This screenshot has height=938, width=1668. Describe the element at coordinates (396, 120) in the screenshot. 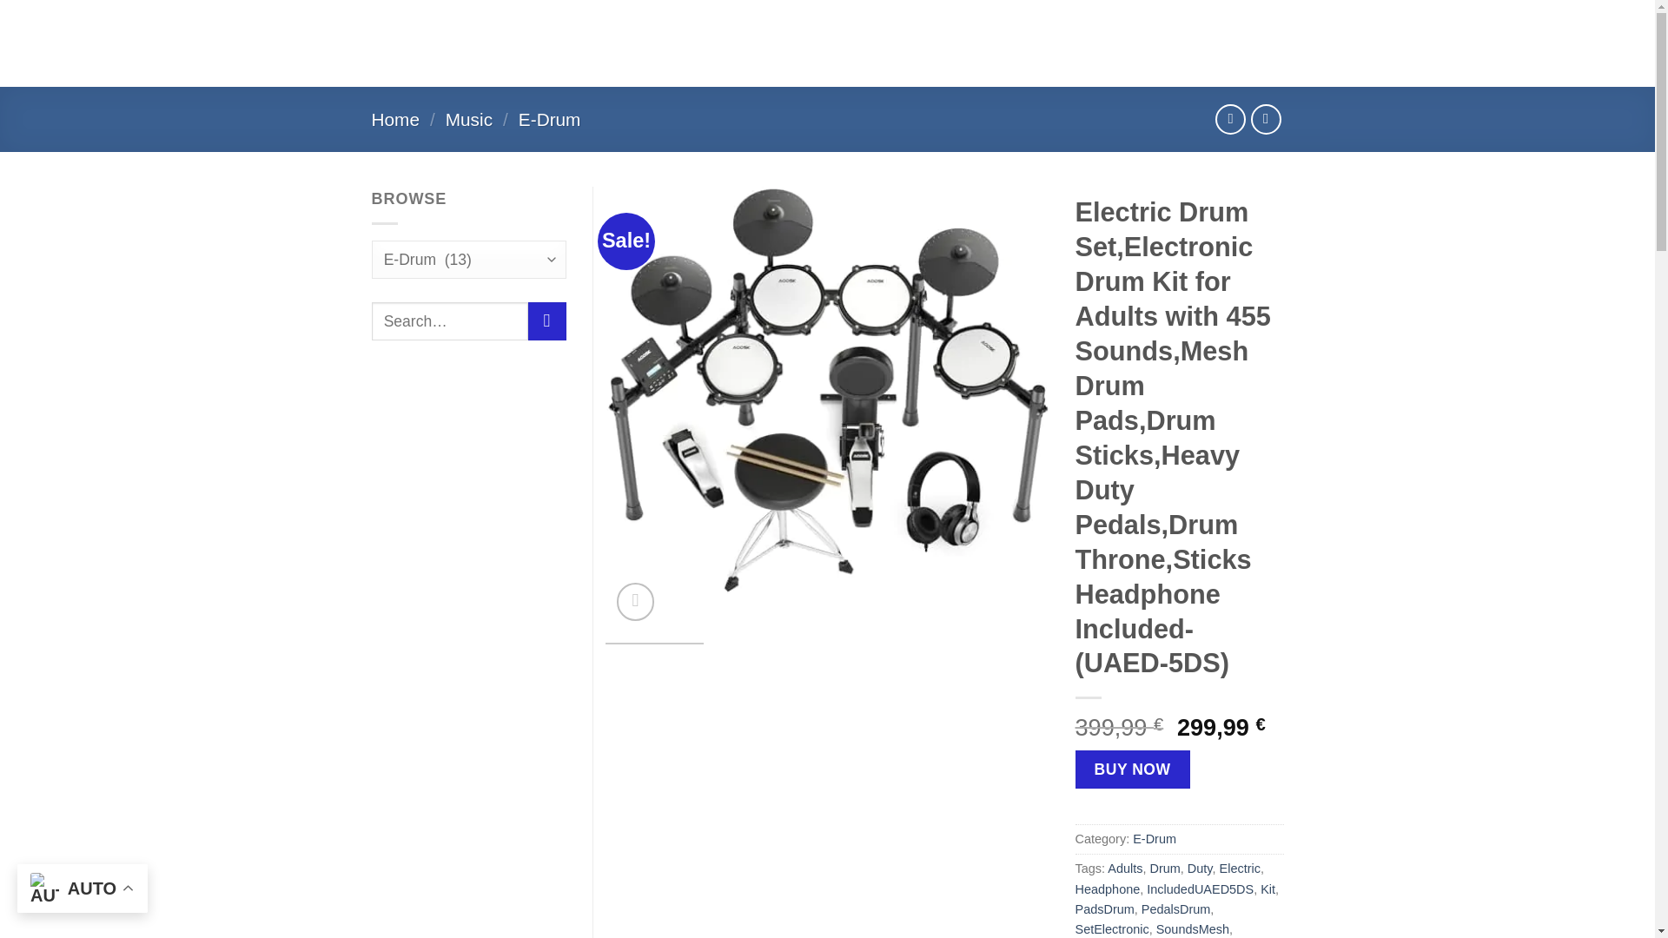

I see `Home` at that location.